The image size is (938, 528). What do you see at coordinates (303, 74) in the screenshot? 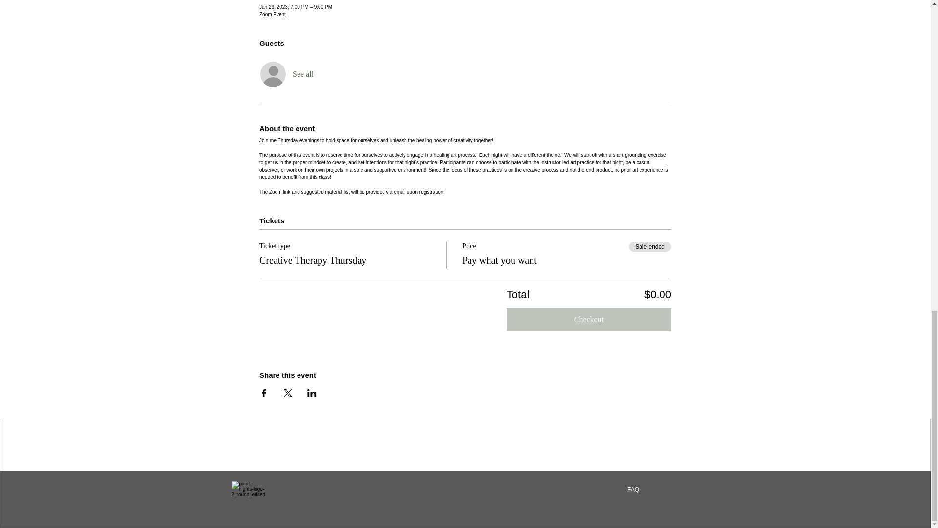
I see `See all` at bounding box center [303, 74].